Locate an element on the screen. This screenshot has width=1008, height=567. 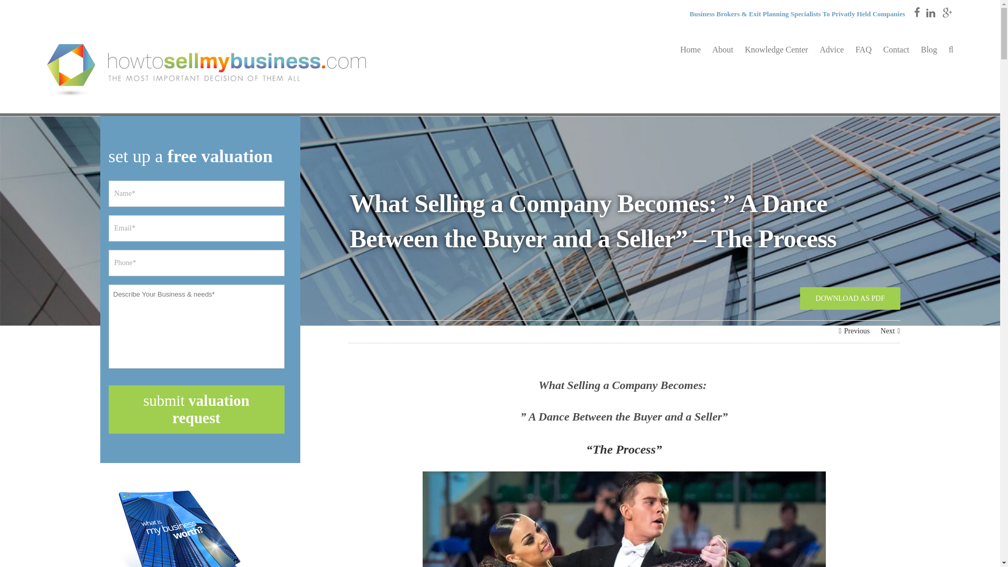
About is located at coordinates (723, 49).